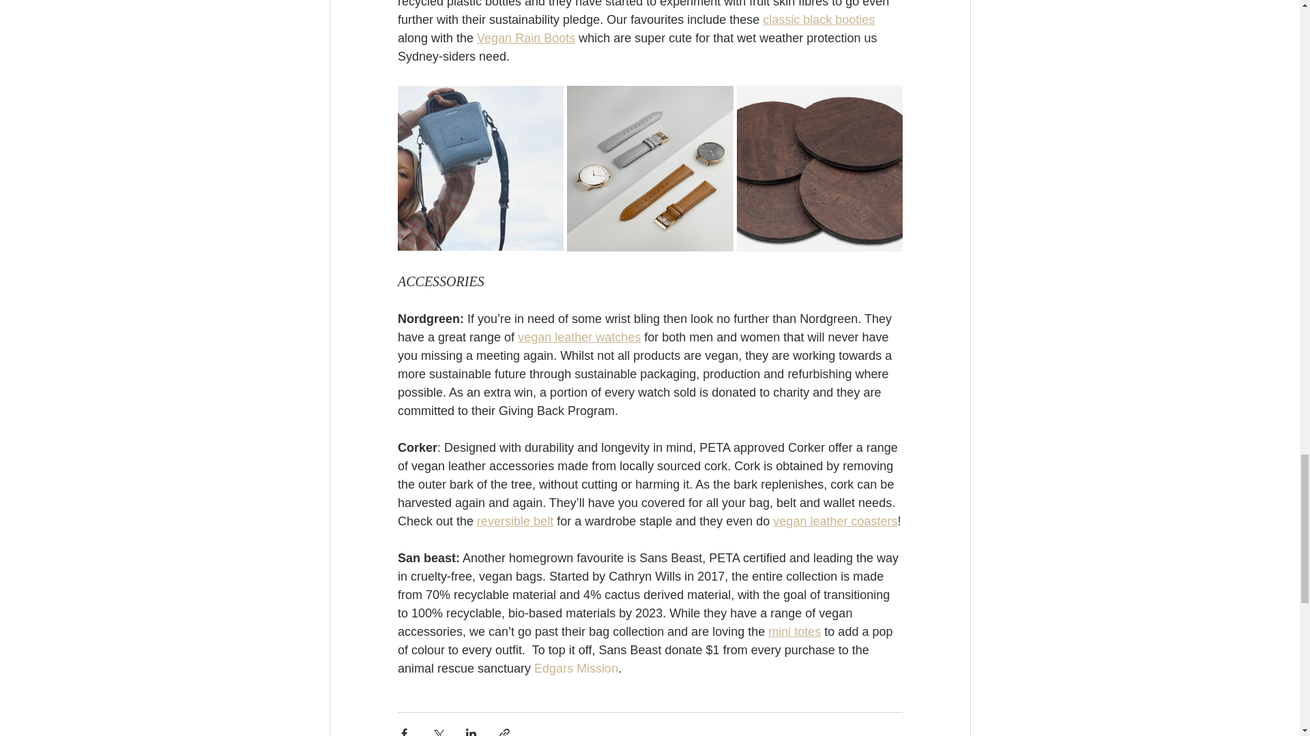  Describe the element at coordinates (819, 19) in the screenshot. I see `classic black booties` at that location.